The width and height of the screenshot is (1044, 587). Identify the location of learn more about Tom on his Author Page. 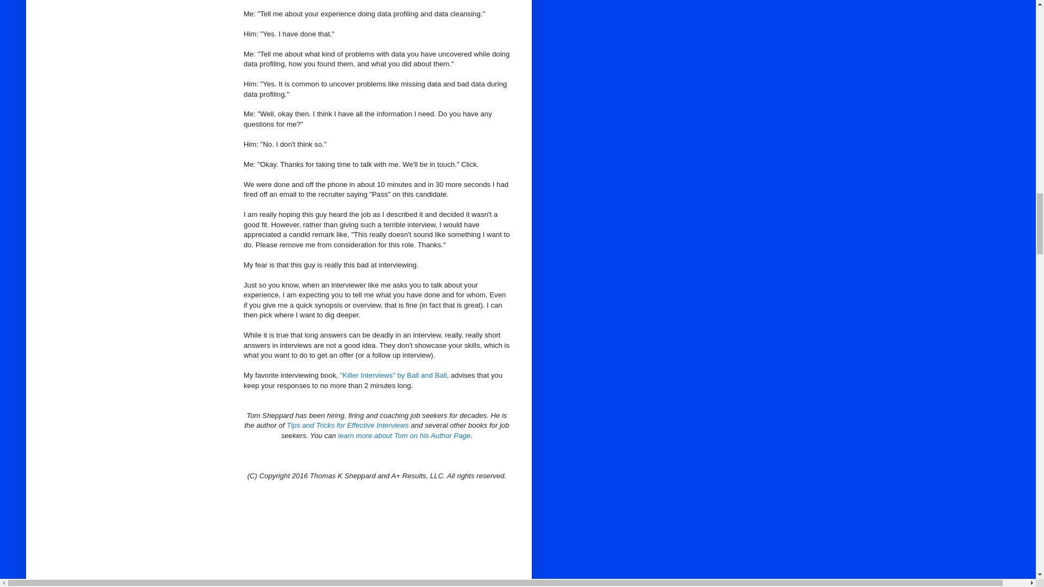
(405, 435).